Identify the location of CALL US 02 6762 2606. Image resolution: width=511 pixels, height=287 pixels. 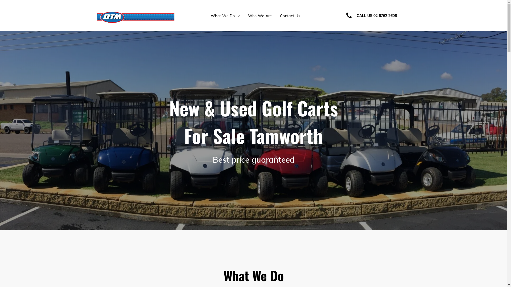
(377, 16).